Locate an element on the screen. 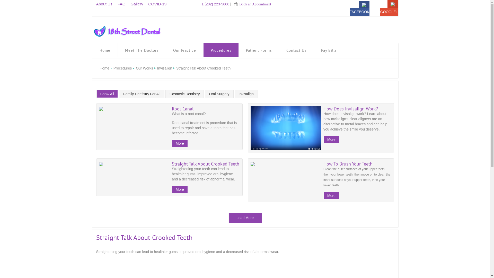 The width and height of the screenshot is (494, 278). Straight Talk About Crooked Teeth is located at coordinates (144, 237).